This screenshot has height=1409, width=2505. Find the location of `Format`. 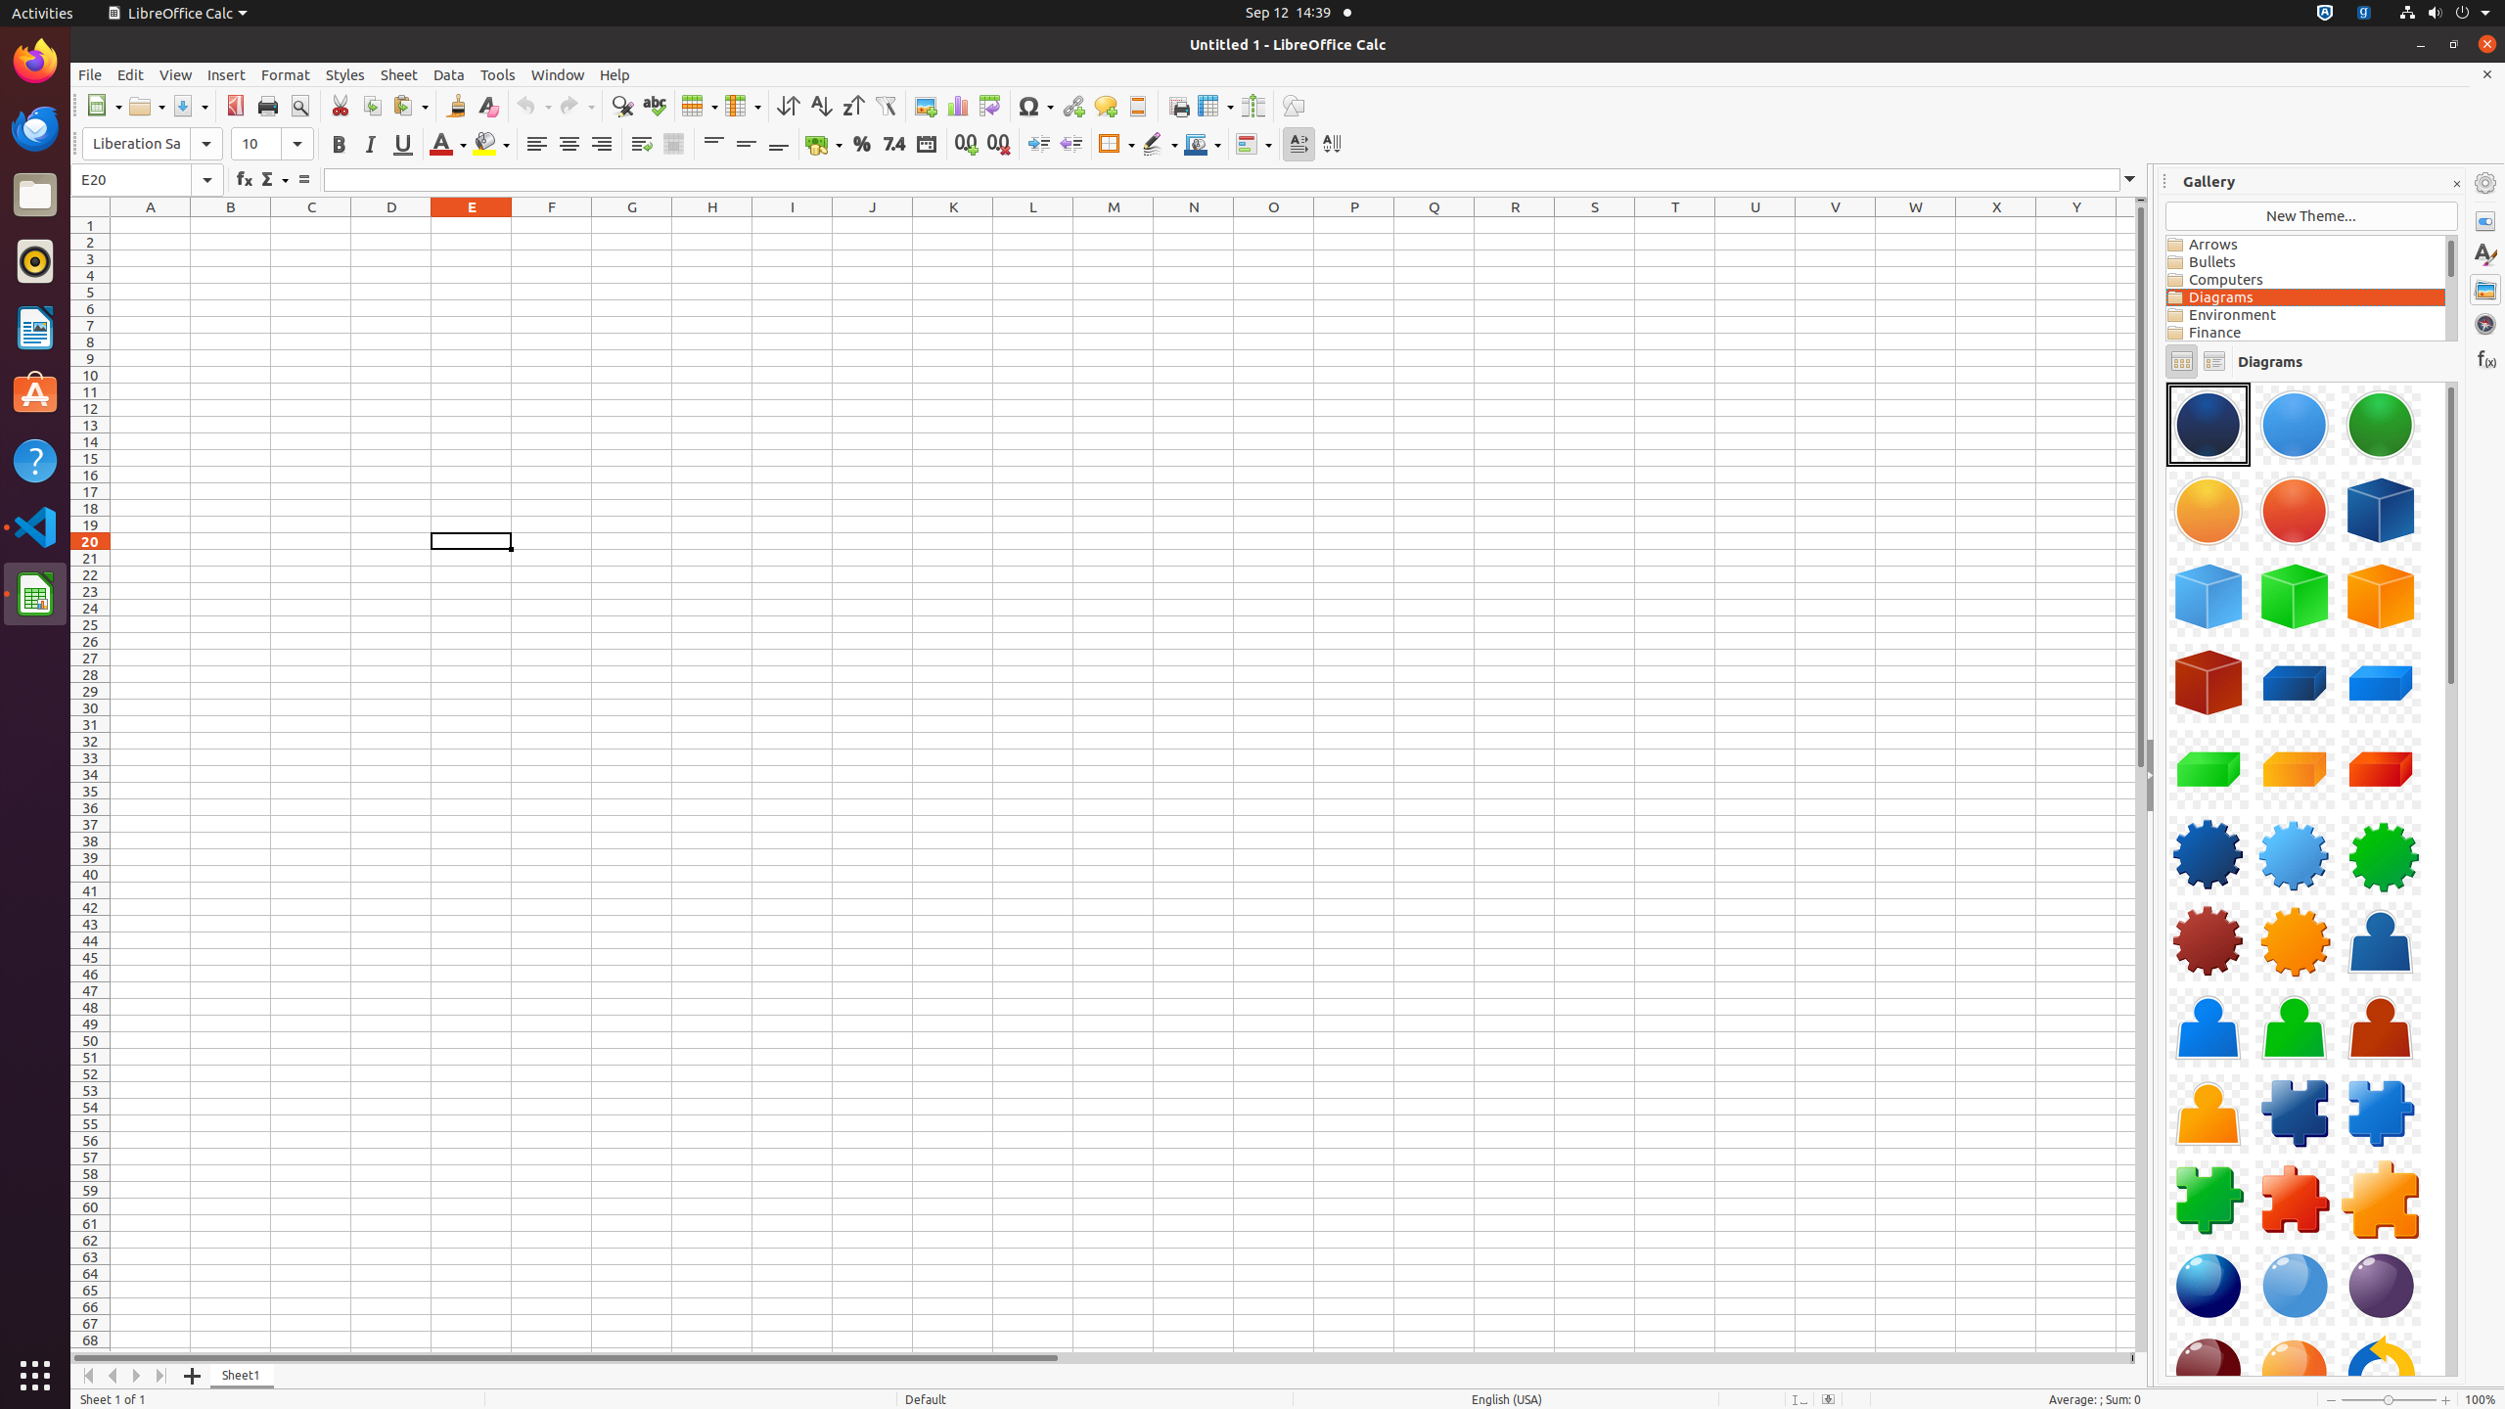

Format is located at coordinates (286, 74).